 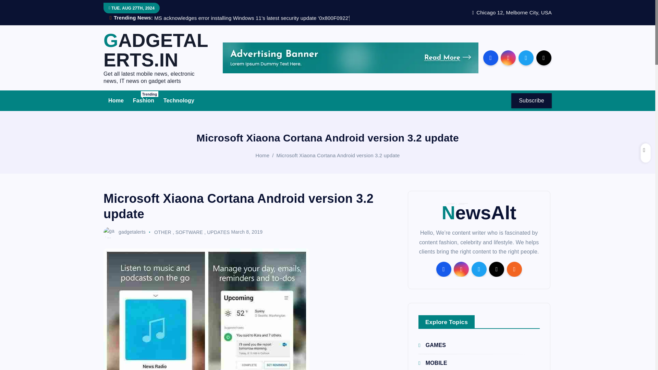 I want to click on gadgetalerts, so click(x=124, y=232).